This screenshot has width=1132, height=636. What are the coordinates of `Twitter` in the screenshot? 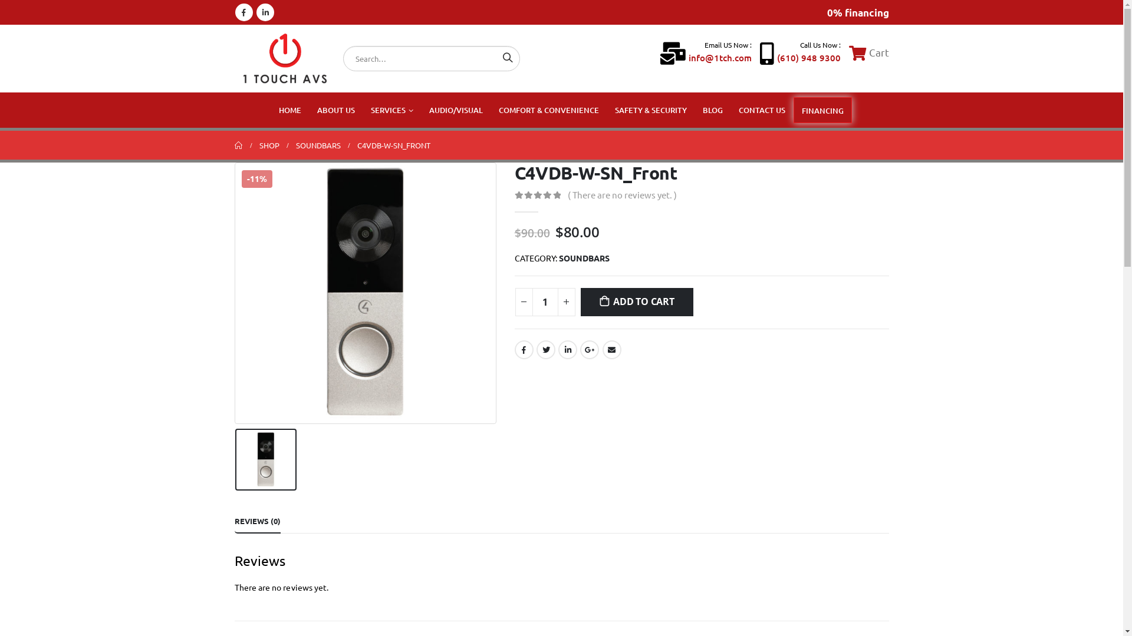 It's located at (546, 350).